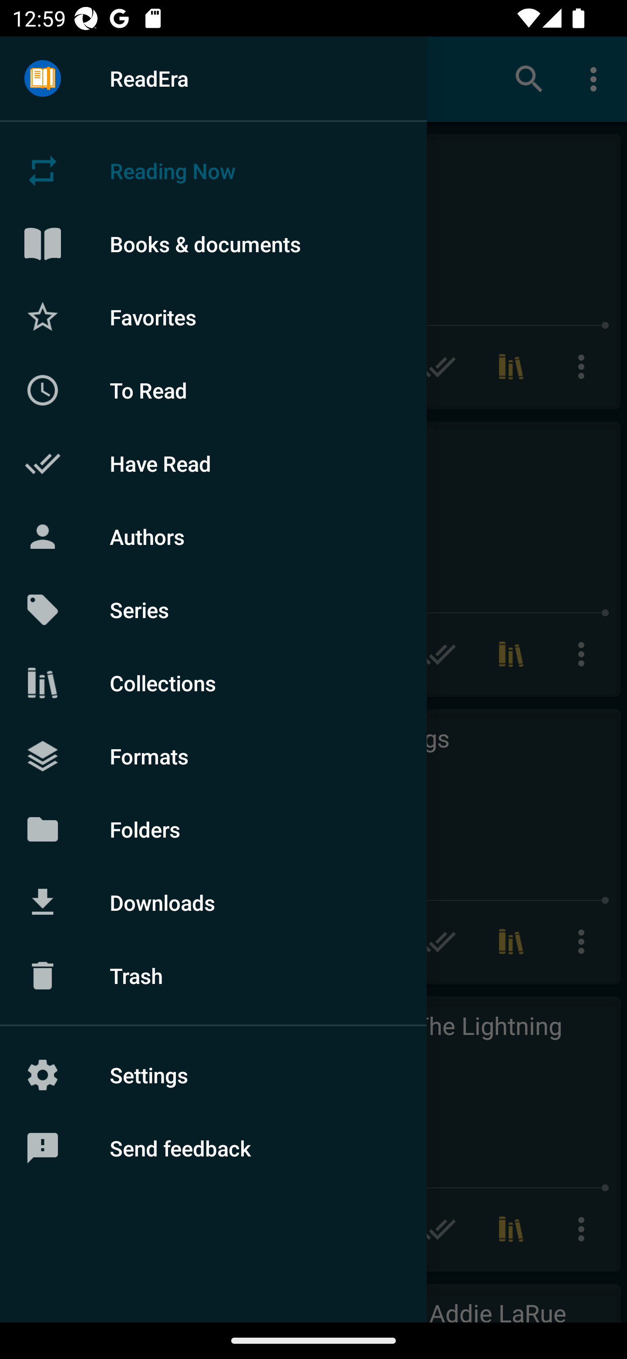  Describe the element at coordinates (213, 316) in the screenshot. I see `Favorites` at that location.